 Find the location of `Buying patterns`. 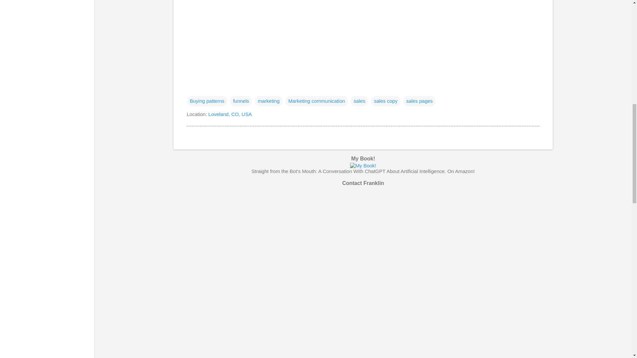

Buying patterns is located at coordinates (207, 101).